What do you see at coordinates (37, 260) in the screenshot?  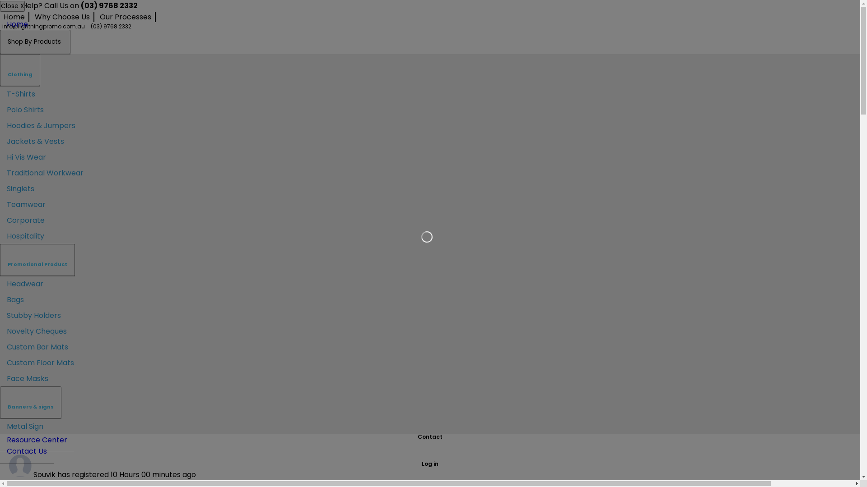 I see `Promotional Product` at bounding box center [37, 260].